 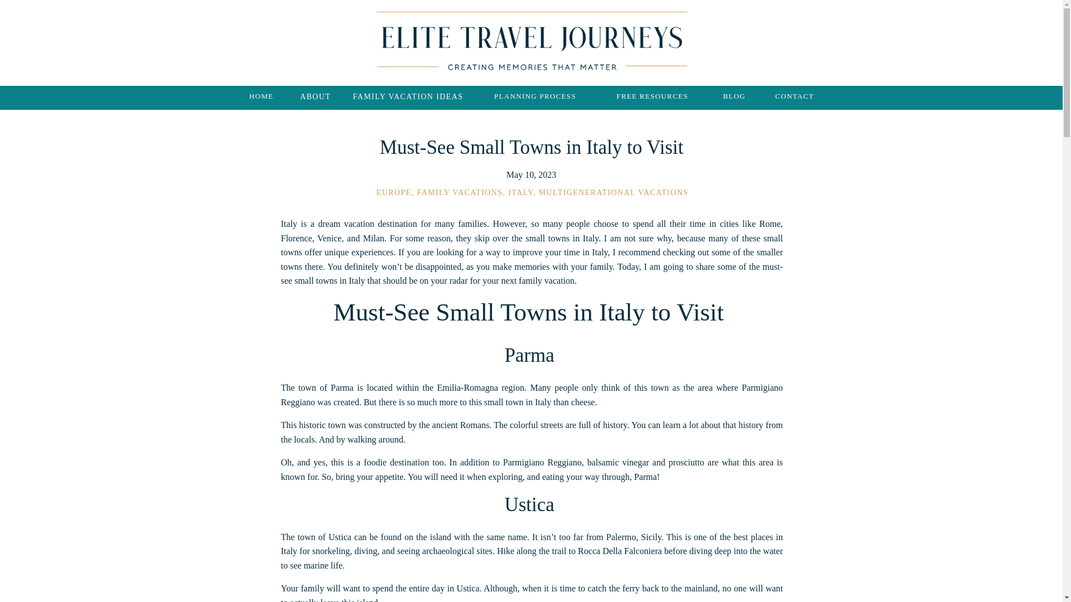 What do you see at coordinates (460, 193) in the screenshot?
I see `FAMILY VACATIONS` at bounding box center [460, 193].